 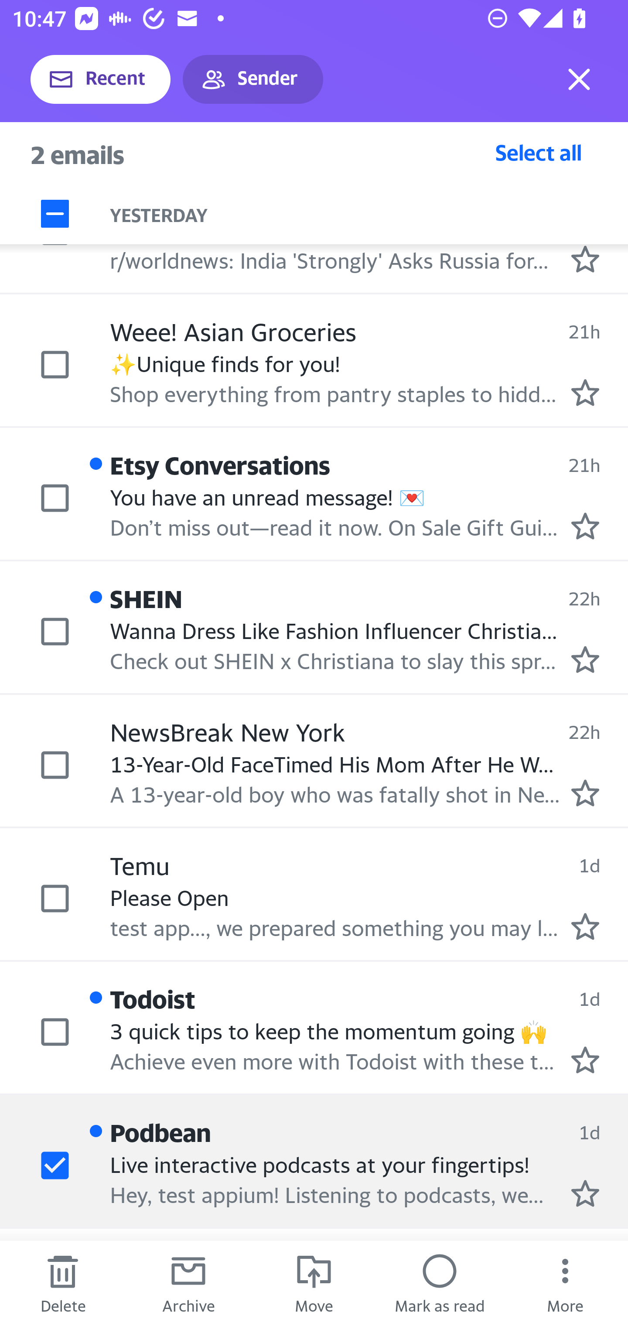 I want to click on Sender, so click(x=253, y=79).